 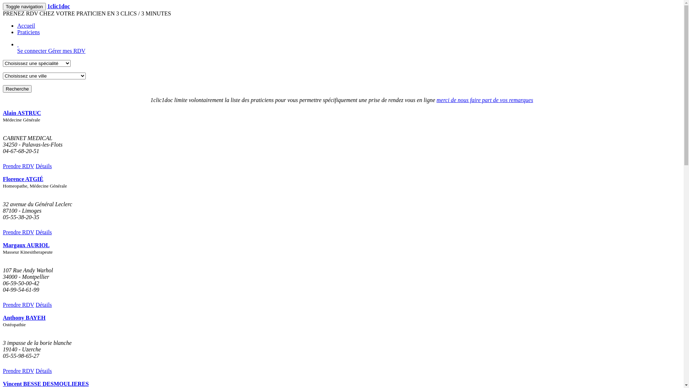 What do you see at coordinates (19, 305) in the screenshot?
I see `Prendre RDV` at bounding box center [19, 305].